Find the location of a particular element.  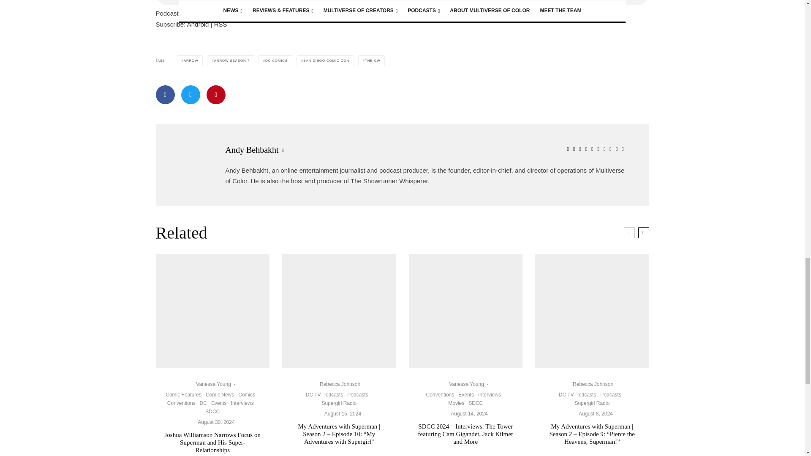

Embed is located at coordinates (286, 13).